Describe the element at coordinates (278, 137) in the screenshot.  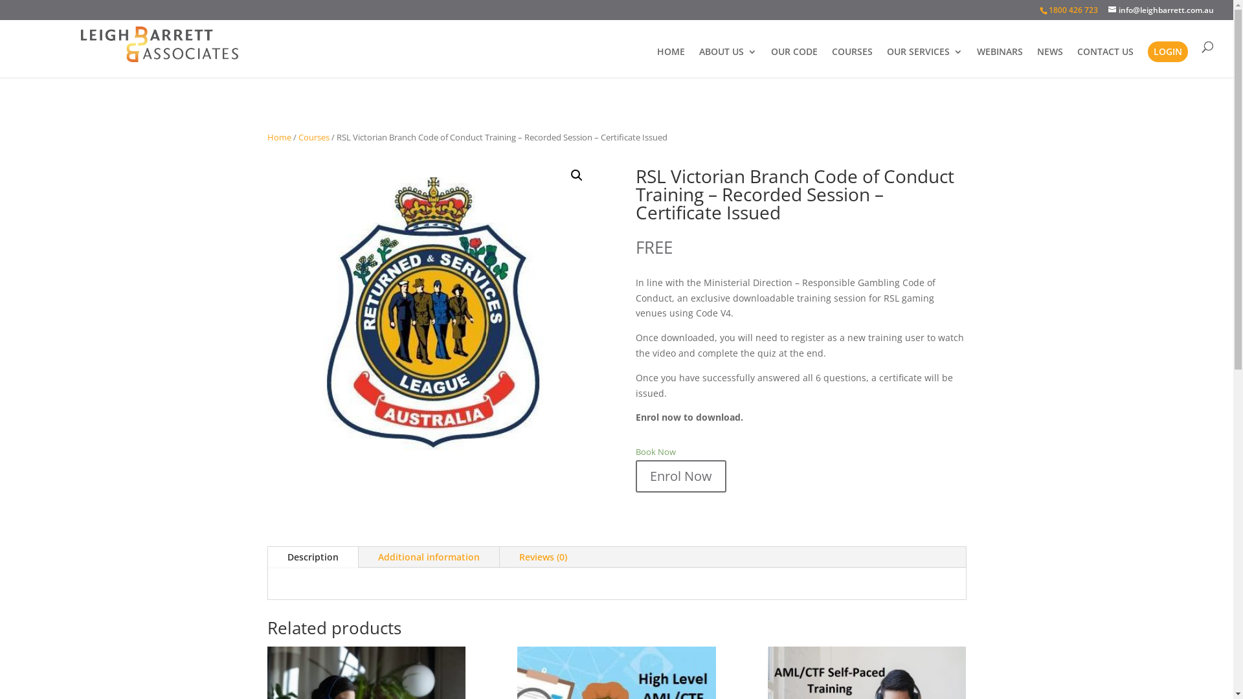
I see `Home` at that location.